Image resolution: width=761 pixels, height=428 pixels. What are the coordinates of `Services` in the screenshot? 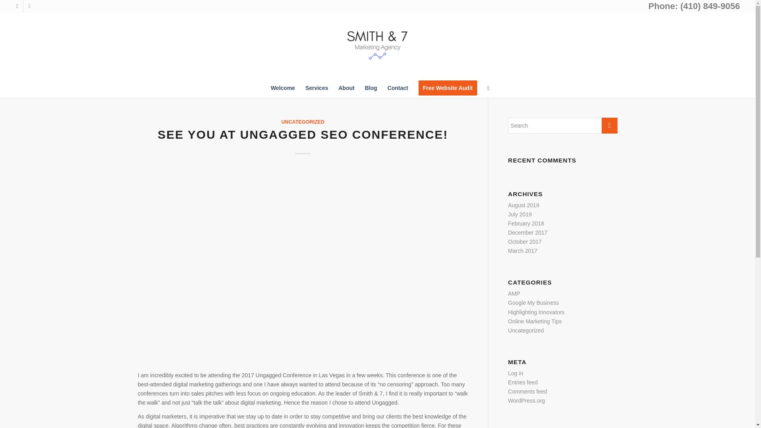 It's located at (316, 88).